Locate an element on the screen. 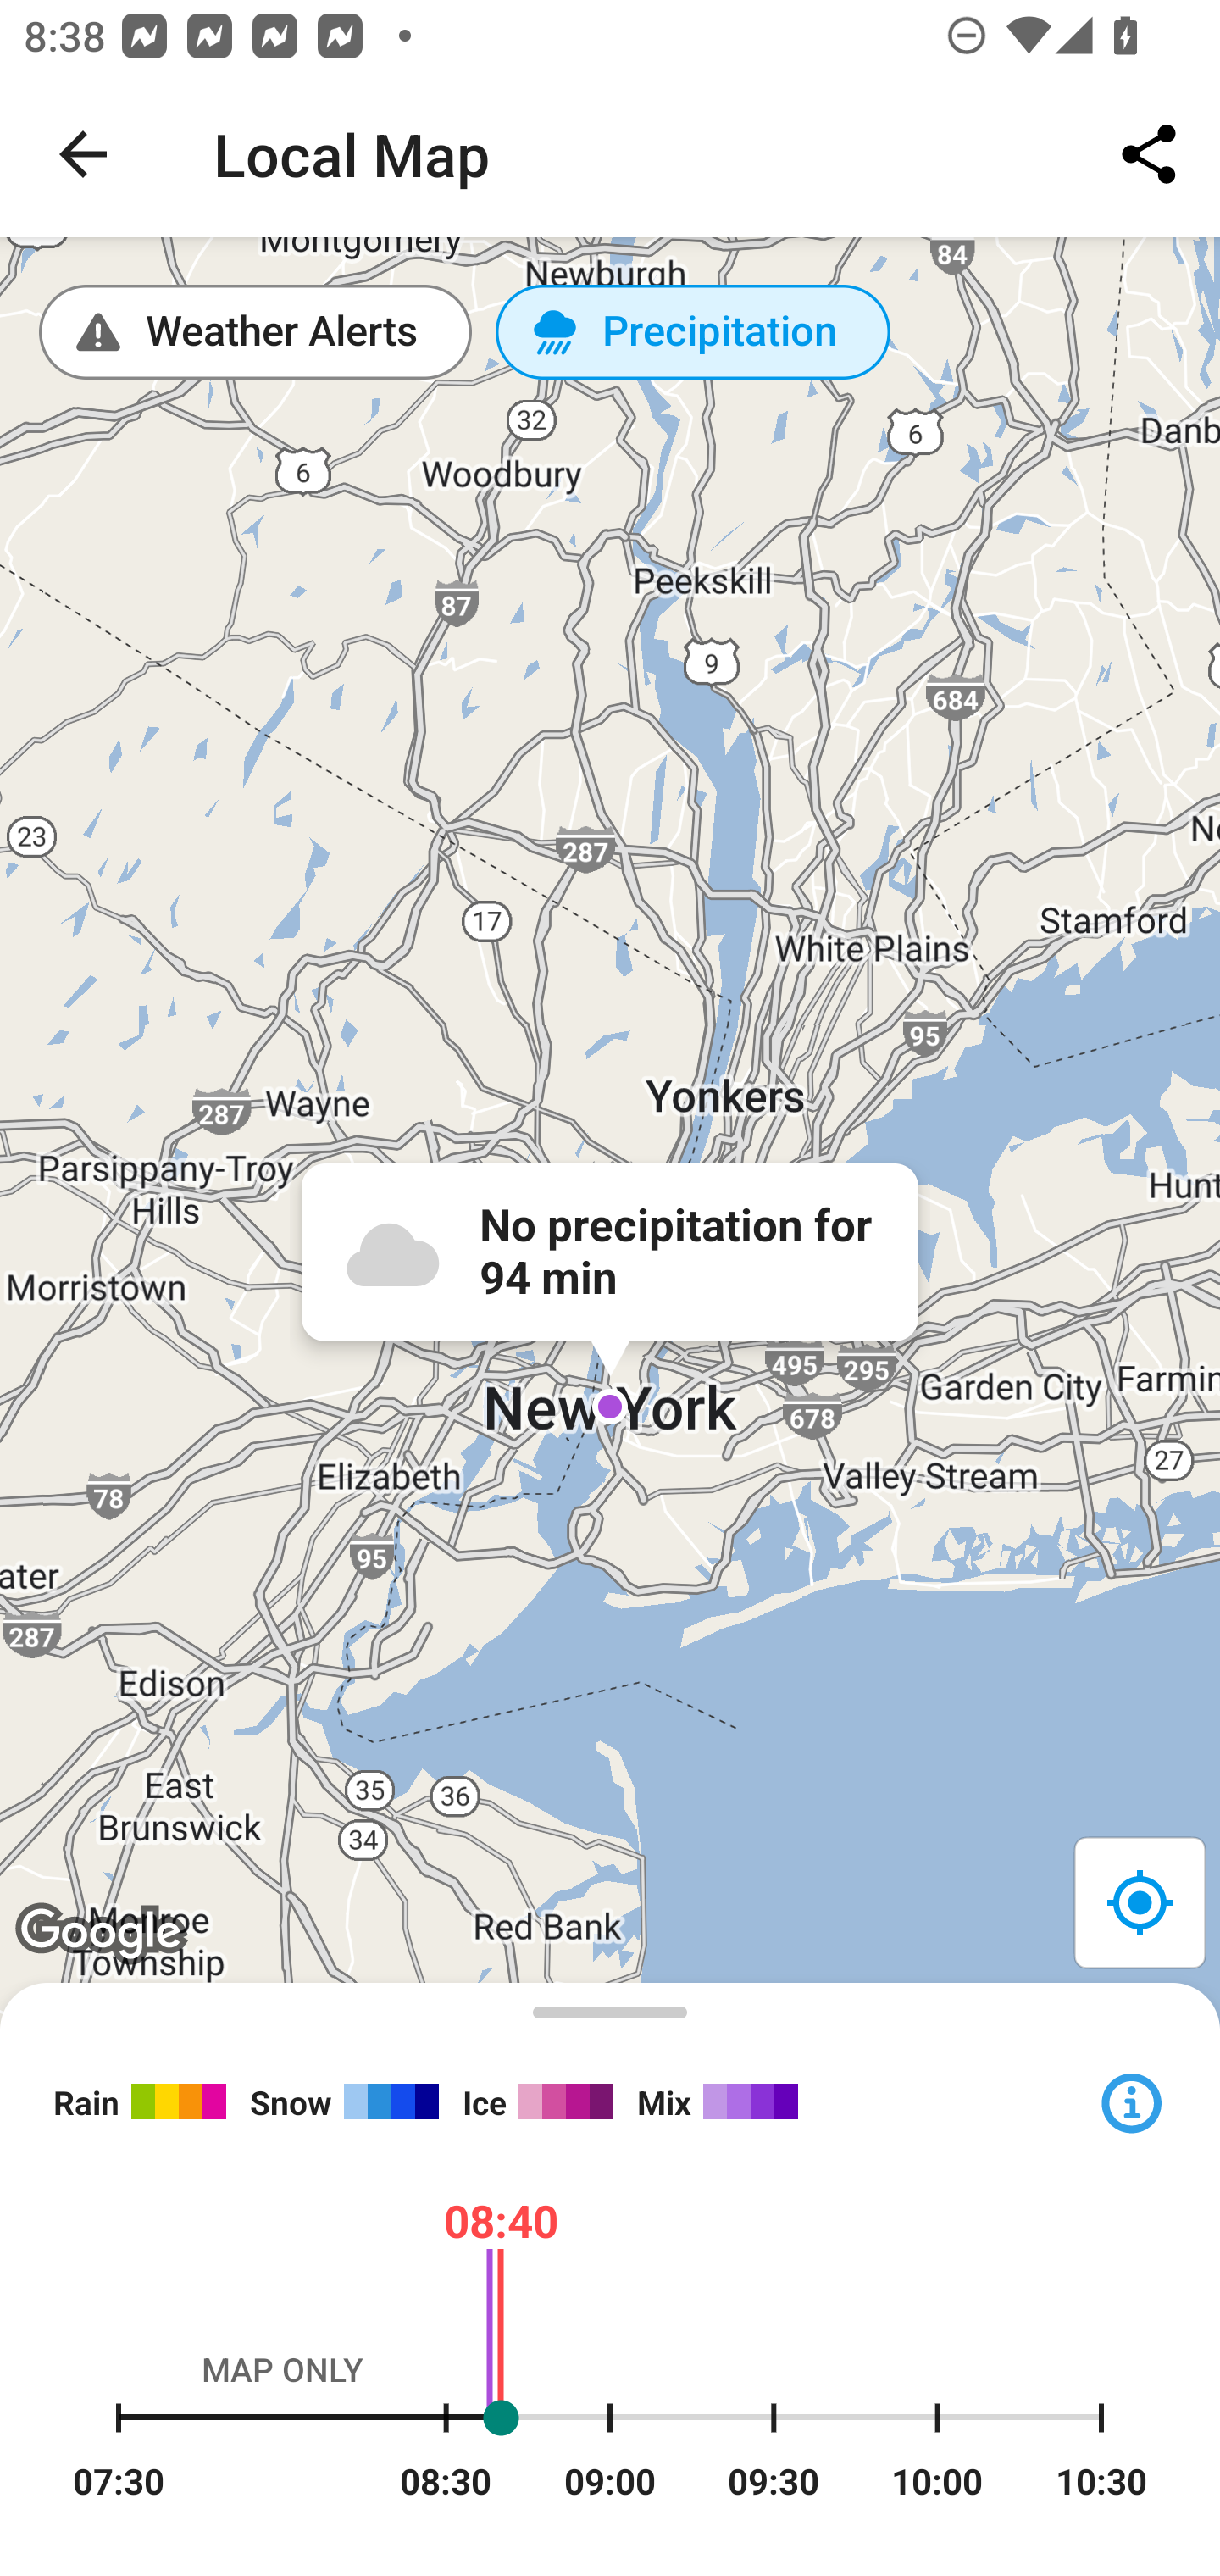 Image resolution: width=1220 pixels, height=2576 pixels. Share is located at coordinates (1149, 154).